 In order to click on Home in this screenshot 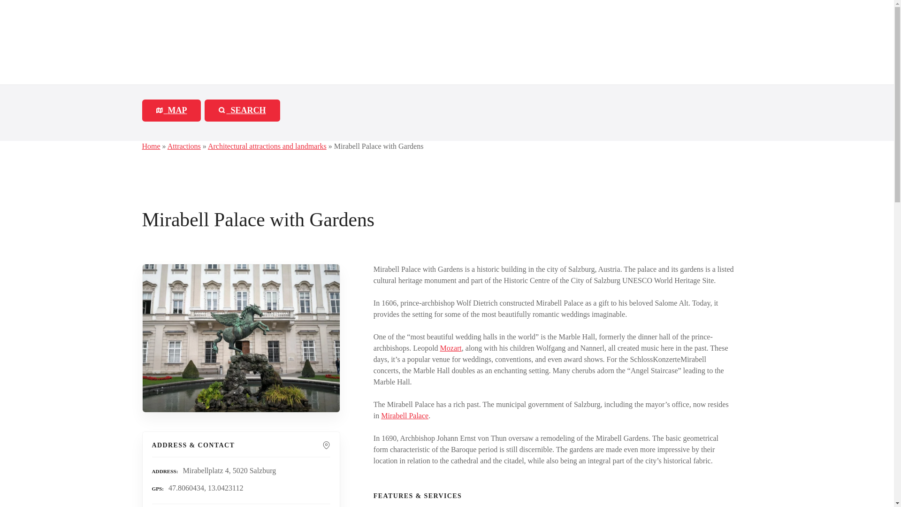, I will do `click(151, 146)`.